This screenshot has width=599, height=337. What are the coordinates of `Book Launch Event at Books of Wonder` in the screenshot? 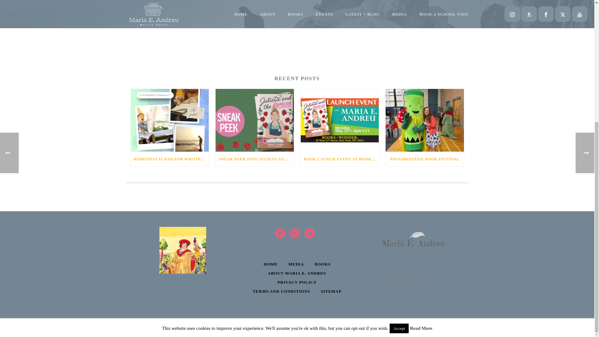 It's located at (340, 120).